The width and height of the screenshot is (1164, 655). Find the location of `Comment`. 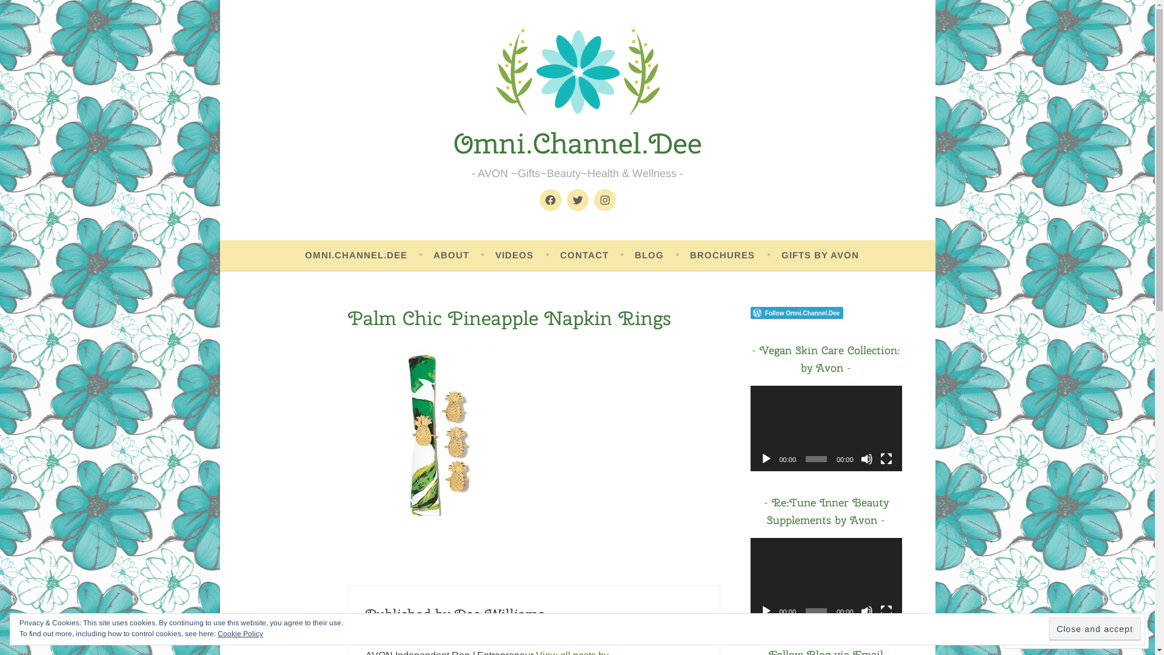

Comment is located at coordinates (1037, 638).